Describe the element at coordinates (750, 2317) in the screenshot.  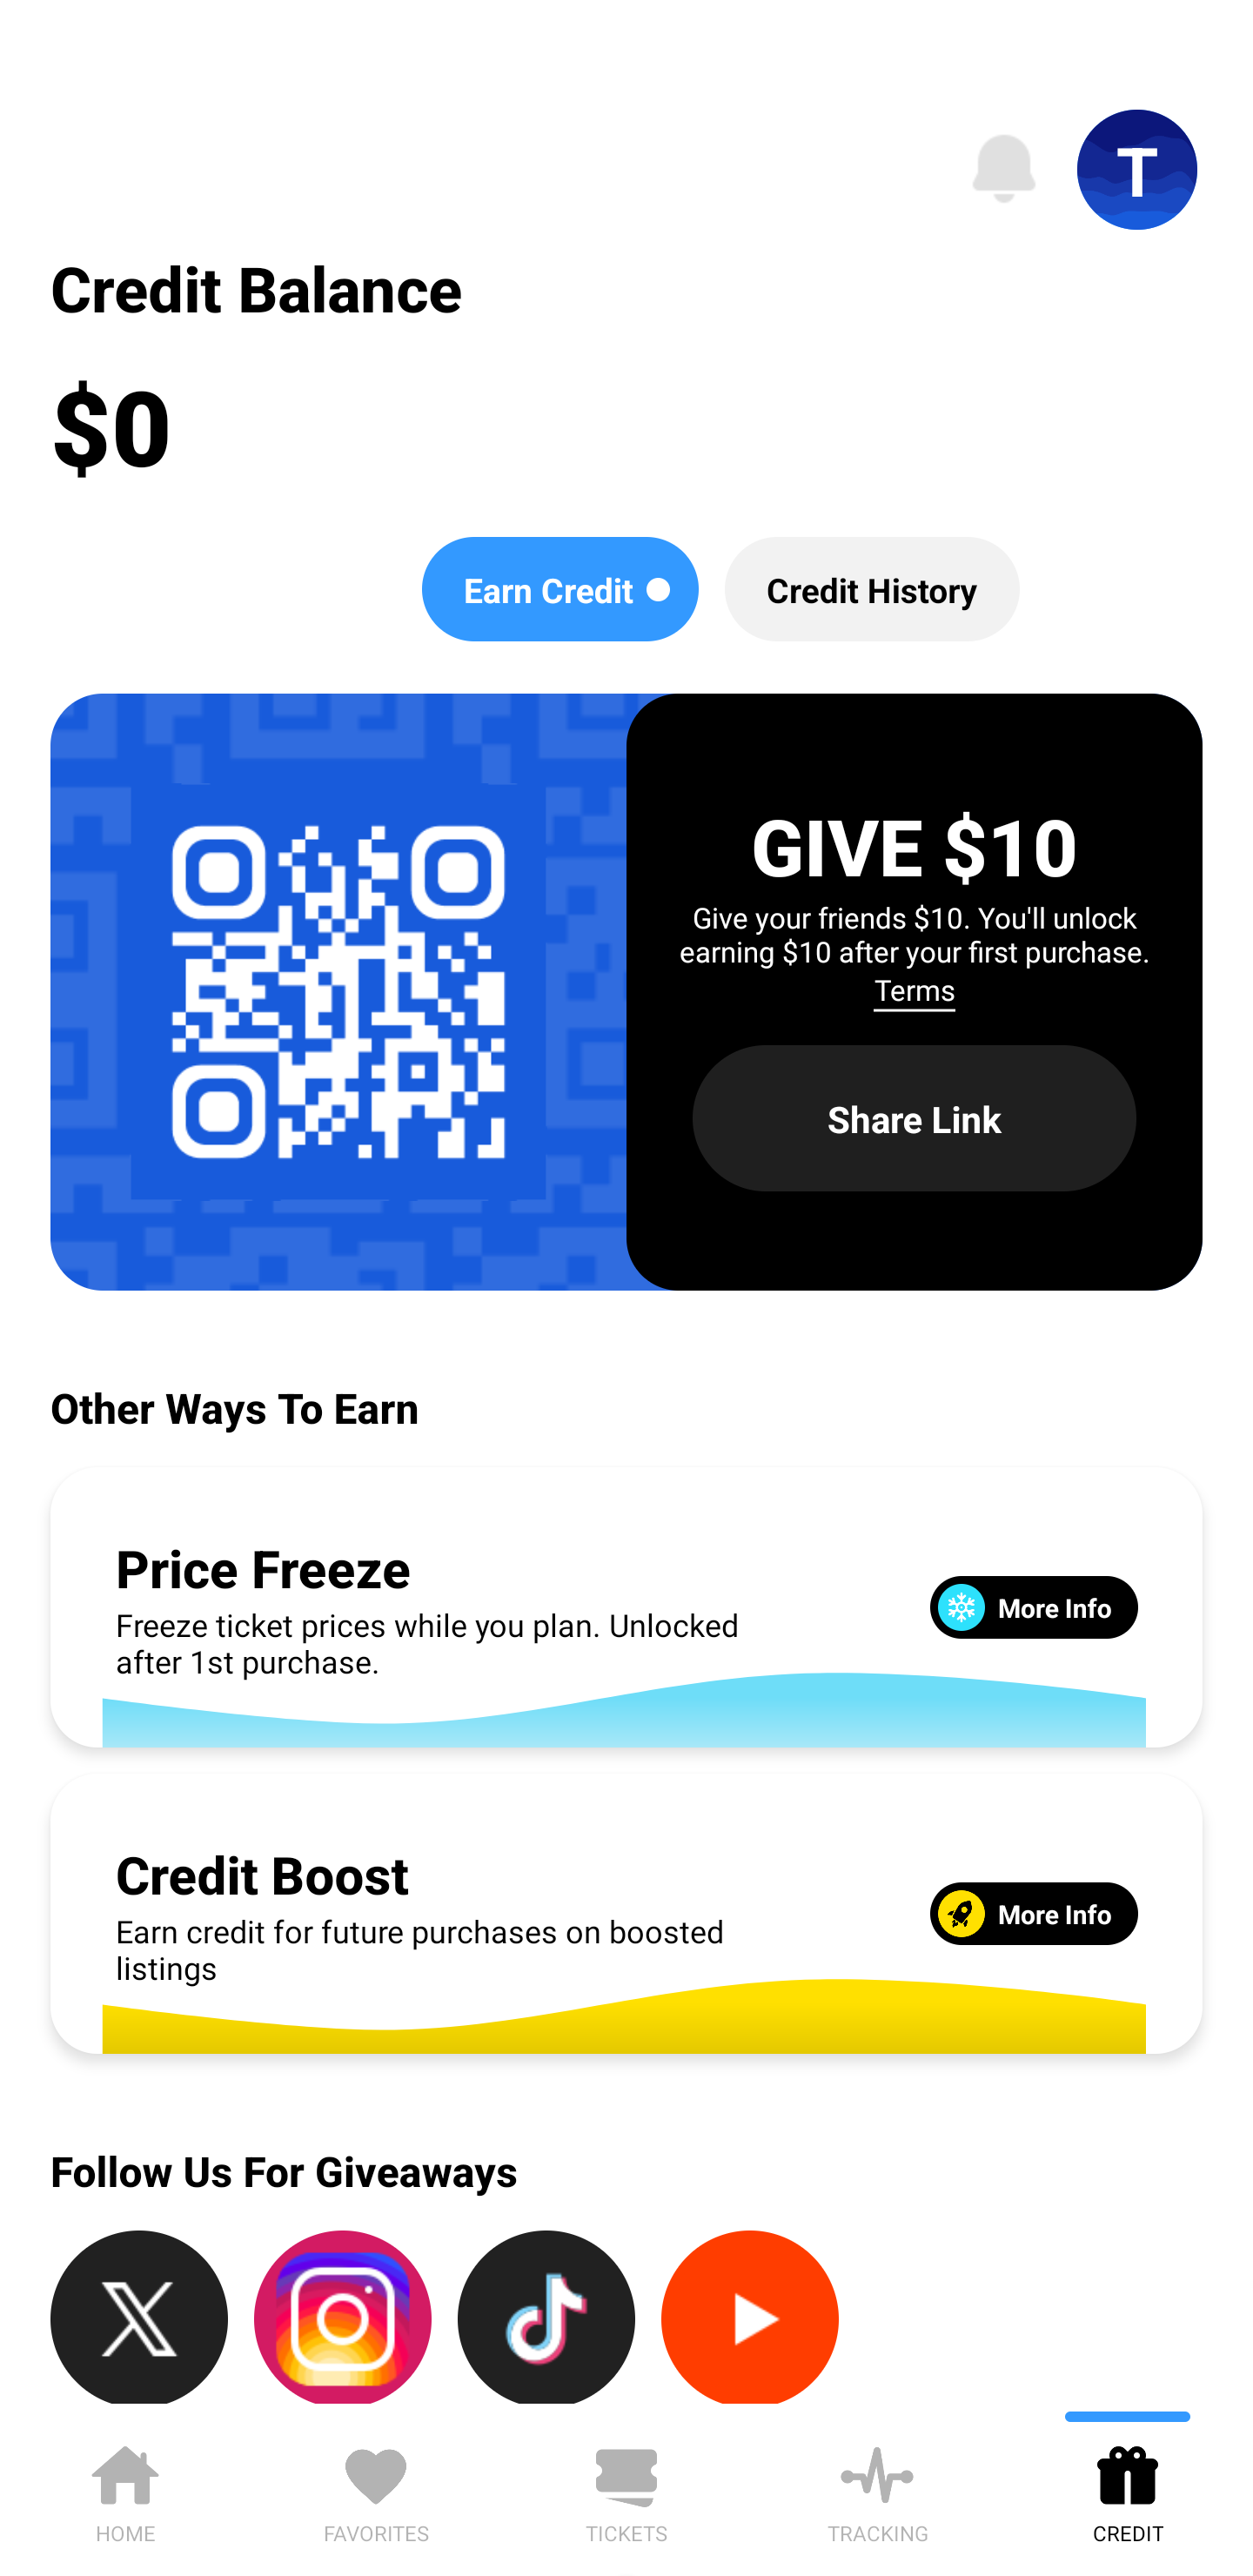
I see `YouTube` at that location.